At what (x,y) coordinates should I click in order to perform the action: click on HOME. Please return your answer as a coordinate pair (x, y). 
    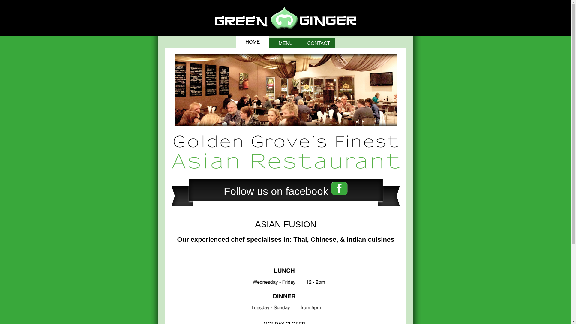
    Looking at the image, I should click on (253, 42).